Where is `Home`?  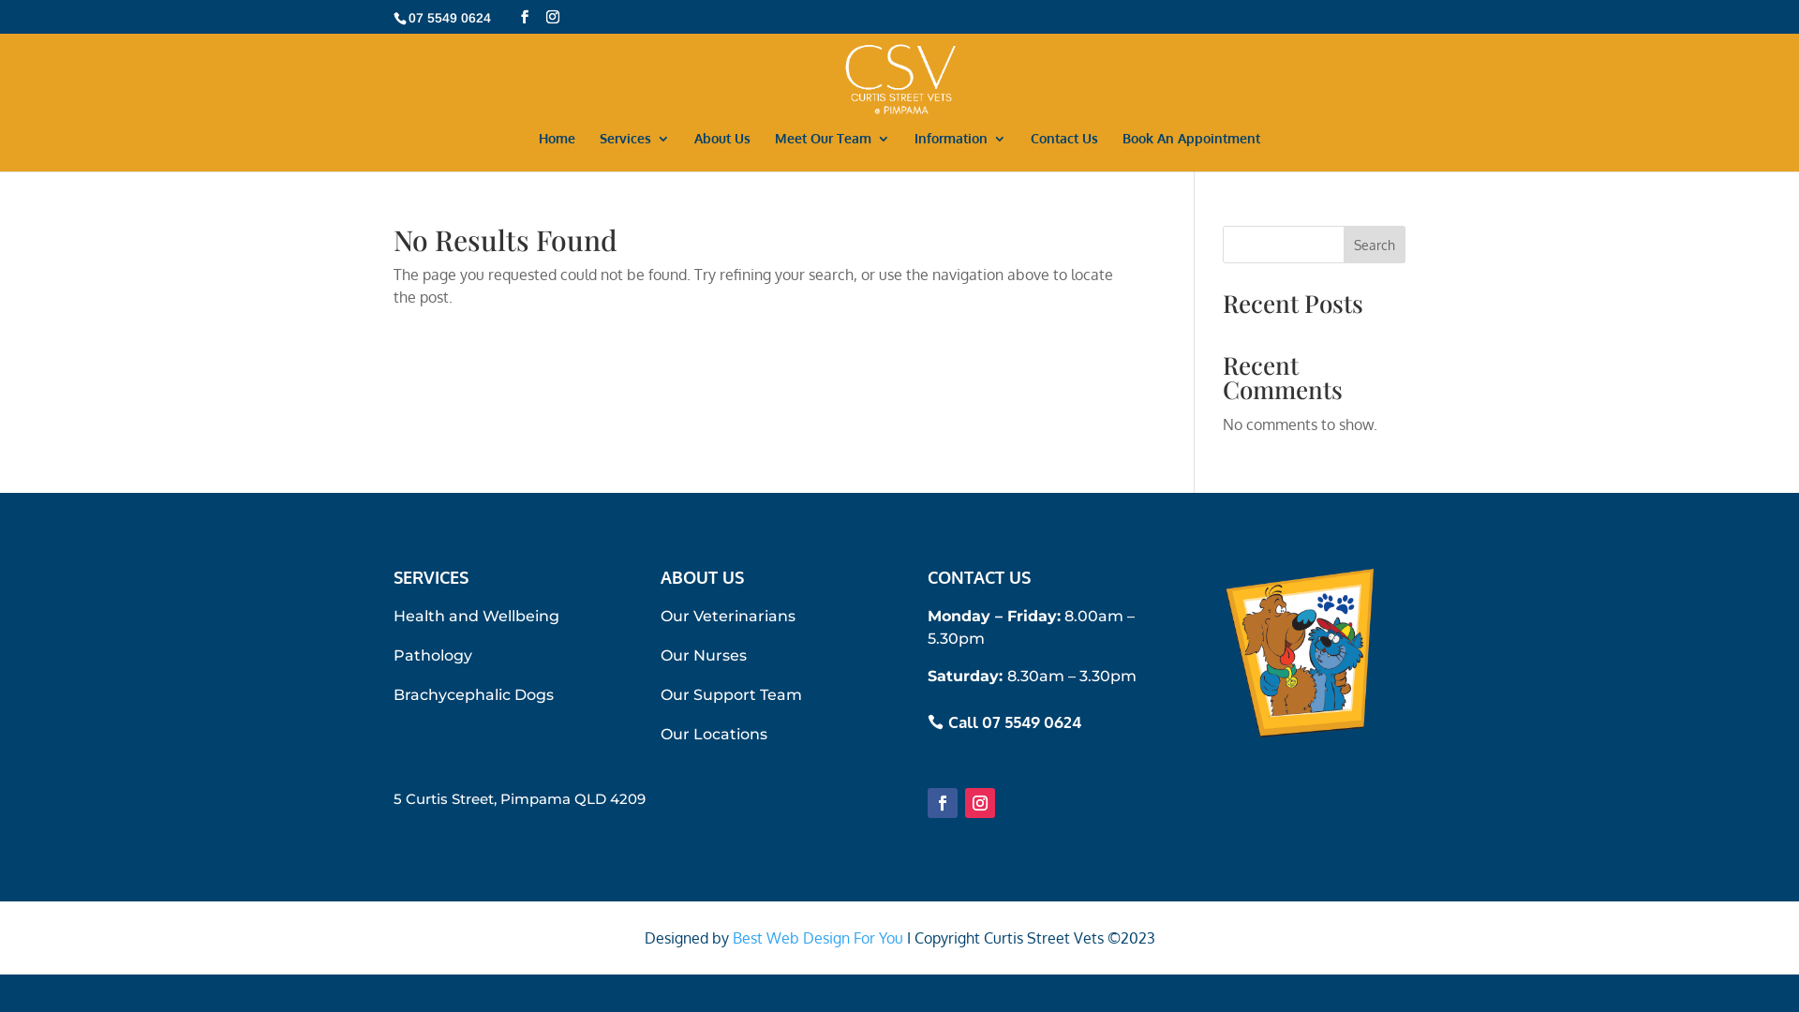 Home is located at coordinates (557, 152).